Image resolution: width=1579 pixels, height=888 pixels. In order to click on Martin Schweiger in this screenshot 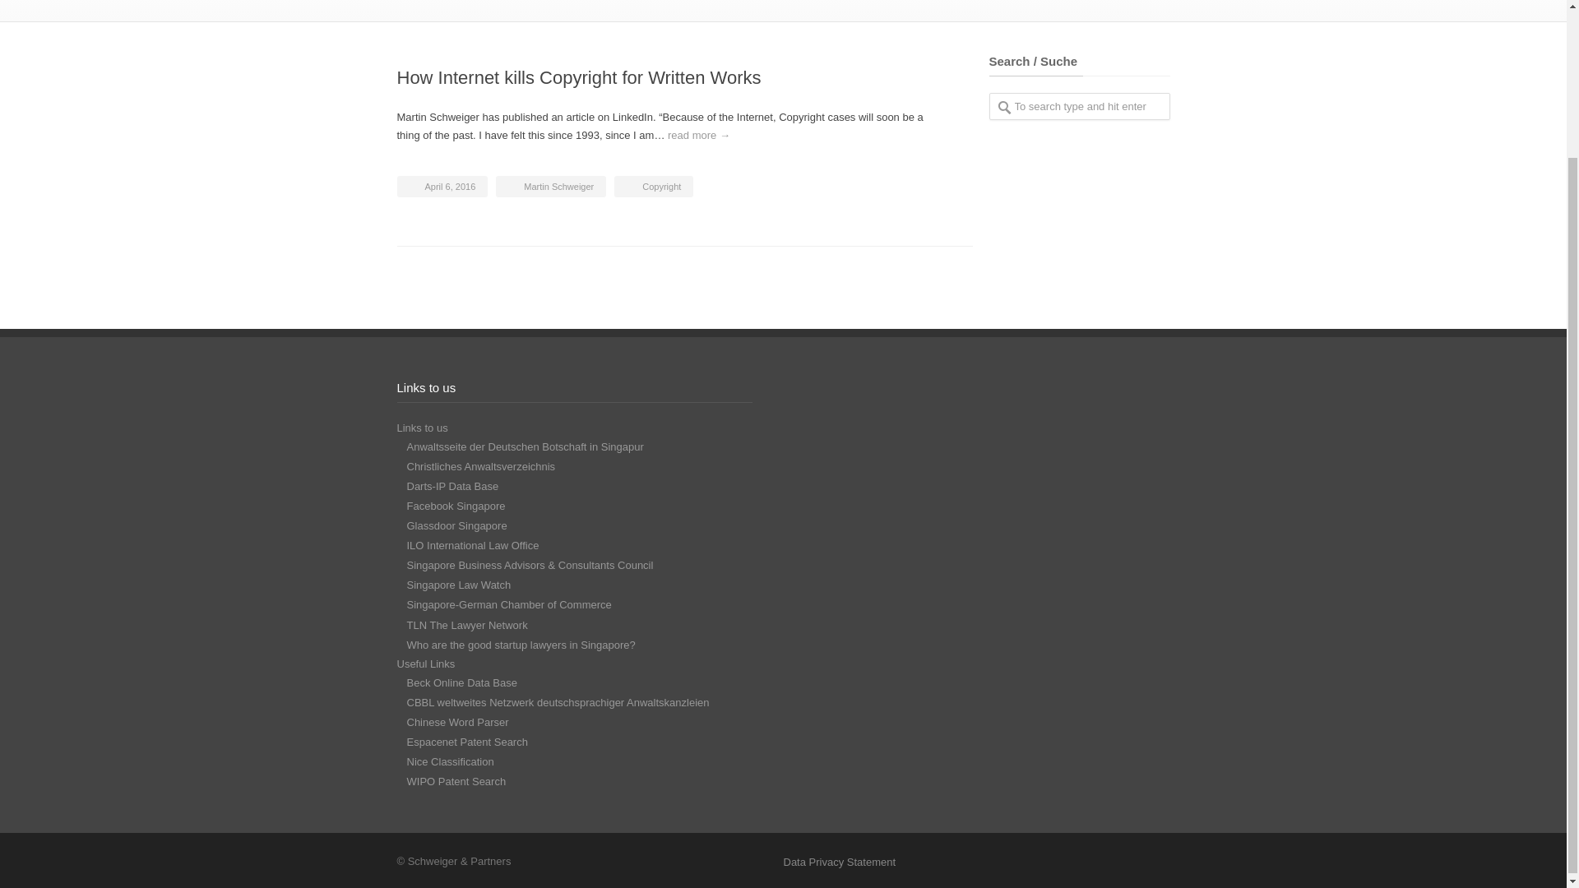, I will do `click(558, 187)`.